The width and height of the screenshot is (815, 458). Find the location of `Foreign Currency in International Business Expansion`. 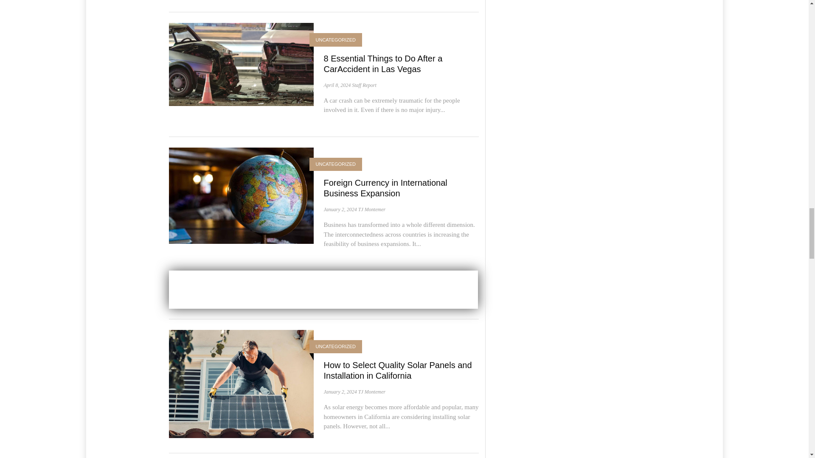

Foreign Currency in International Business Expansion is located at coordinates (385, 188).